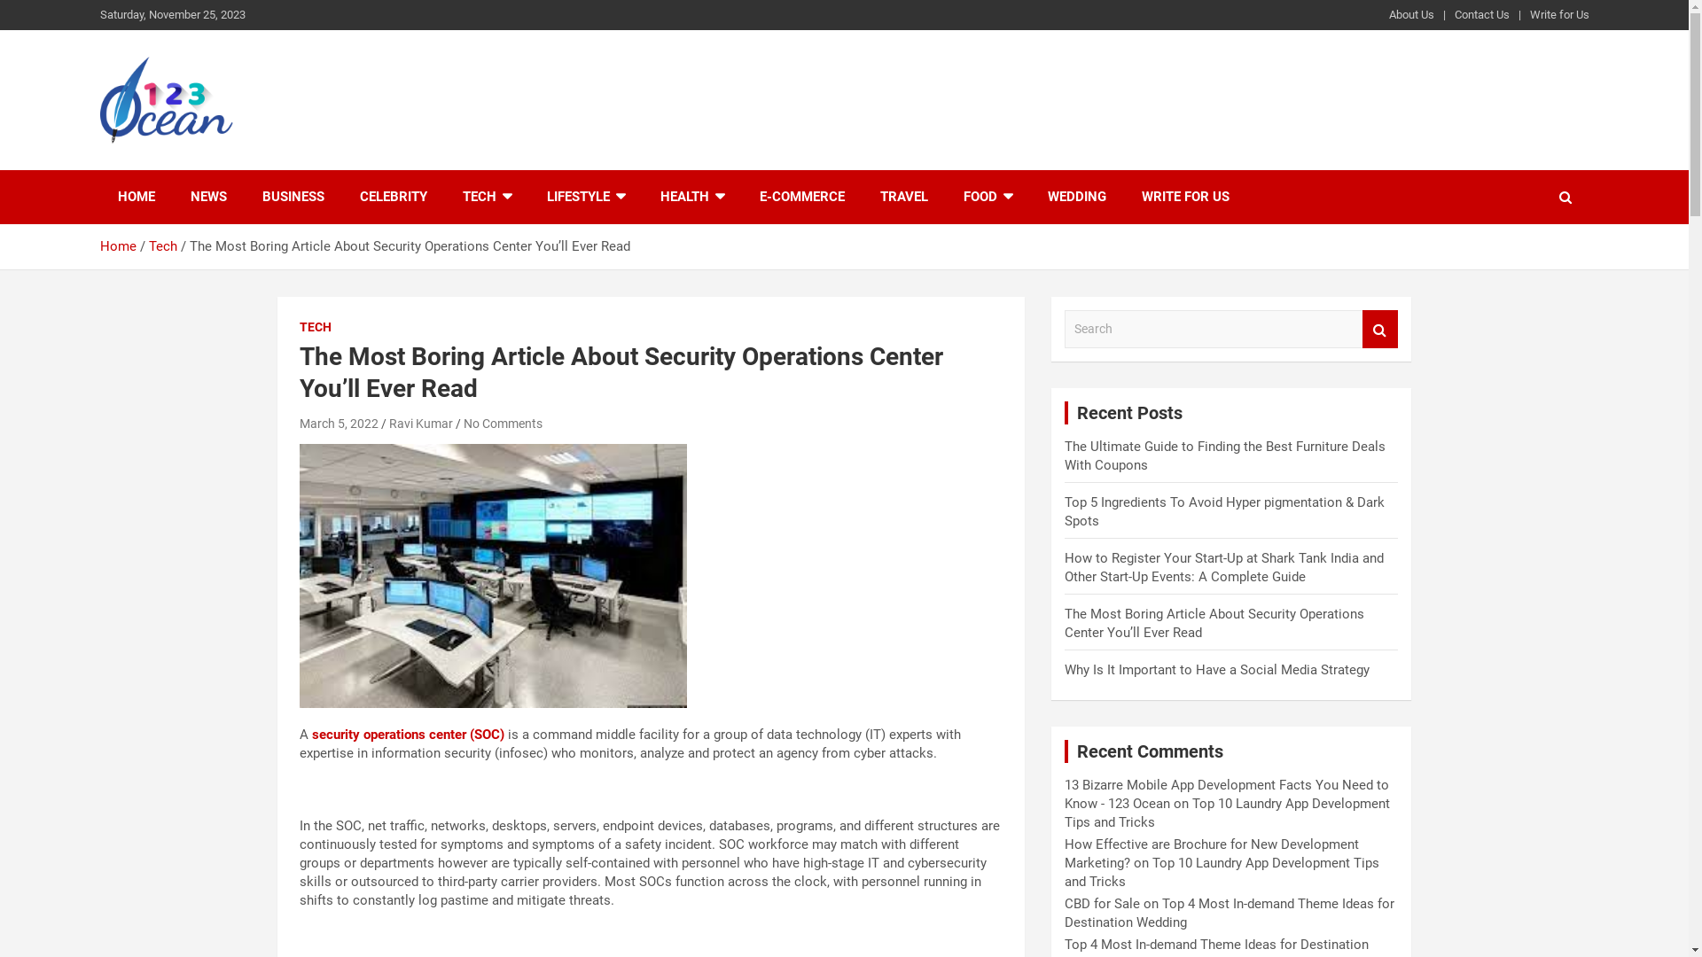 This screenshot has width=1702, height=957. Describe the element at coordinates (585, 197) in the screenshot. I see `LIFESTYLE` at that location.